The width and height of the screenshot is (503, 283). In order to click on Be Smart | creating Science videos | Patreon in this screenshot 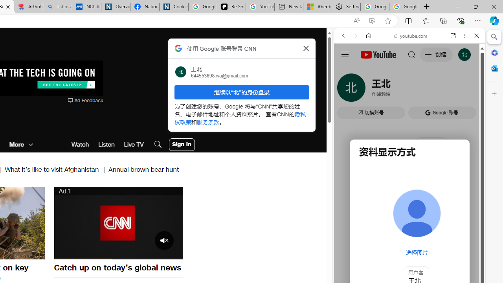, I will do `click(231, 7)`.